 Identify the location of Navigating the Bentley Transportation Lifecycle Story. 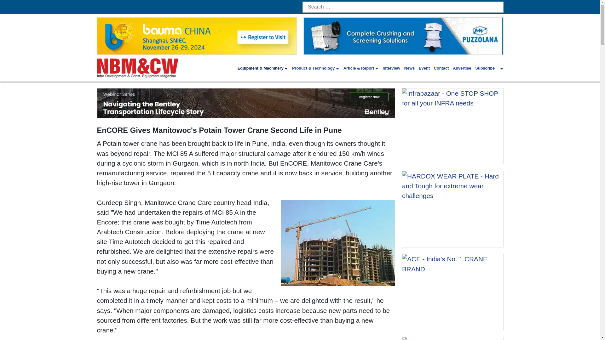
(246, 103).